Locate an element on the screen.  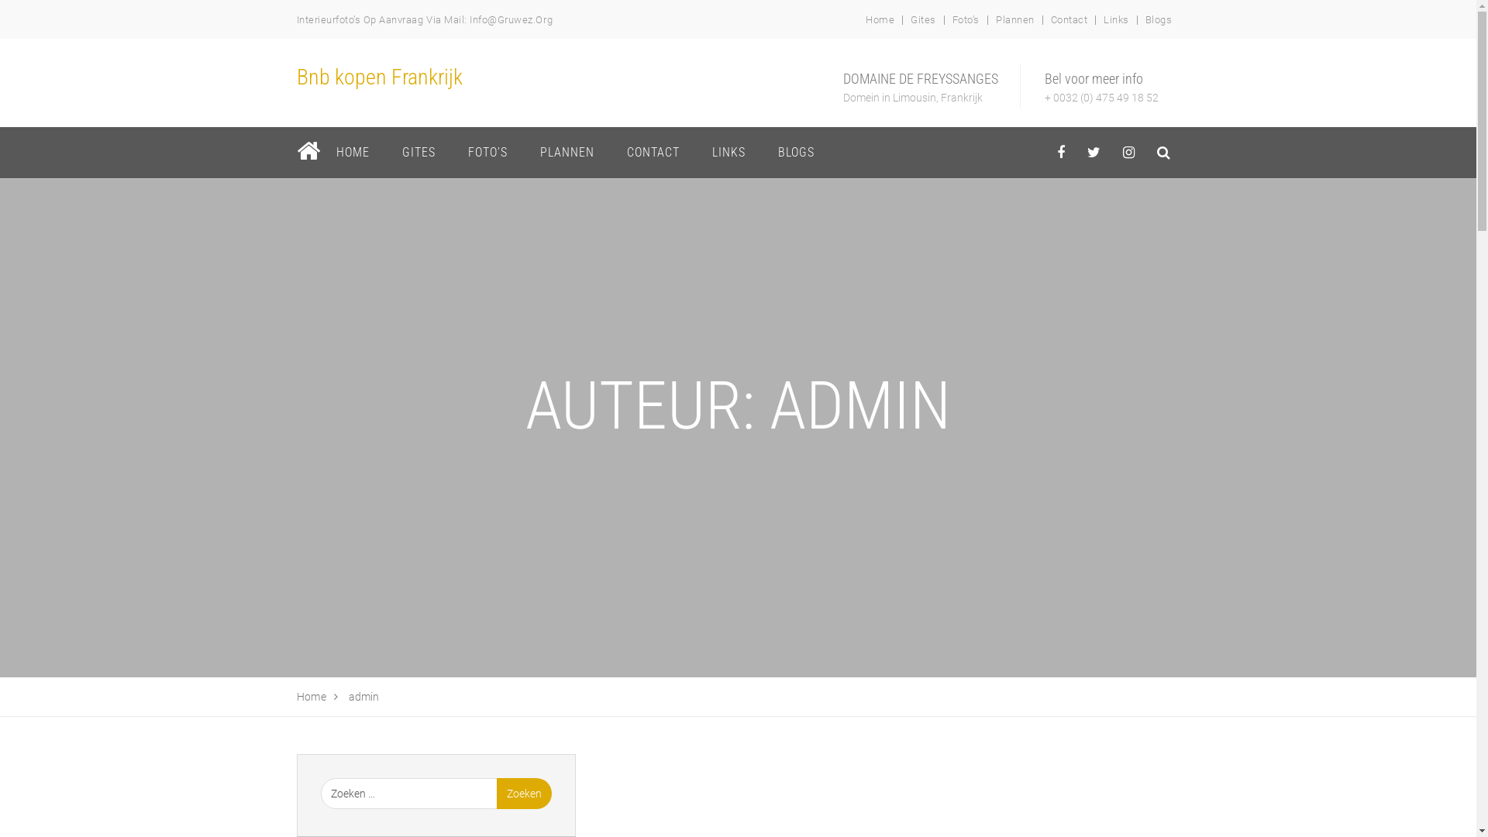
Bnb kopen Frankrijk is located at coordinates (379, 77).